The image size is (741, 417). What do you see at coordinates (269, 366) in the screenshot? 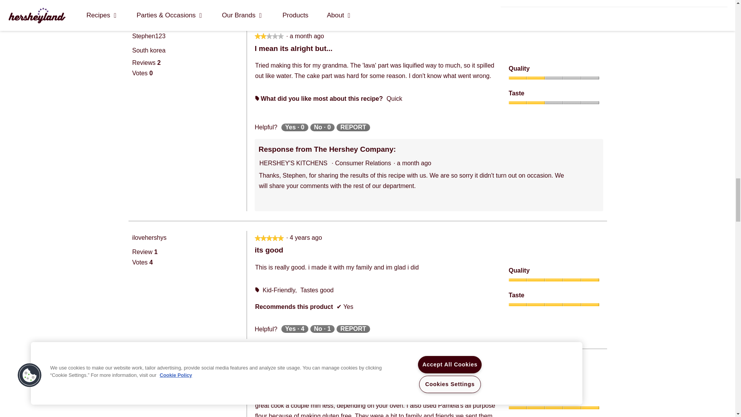
I see `5 out of 5 stars.` at bounding box center [269, 366].